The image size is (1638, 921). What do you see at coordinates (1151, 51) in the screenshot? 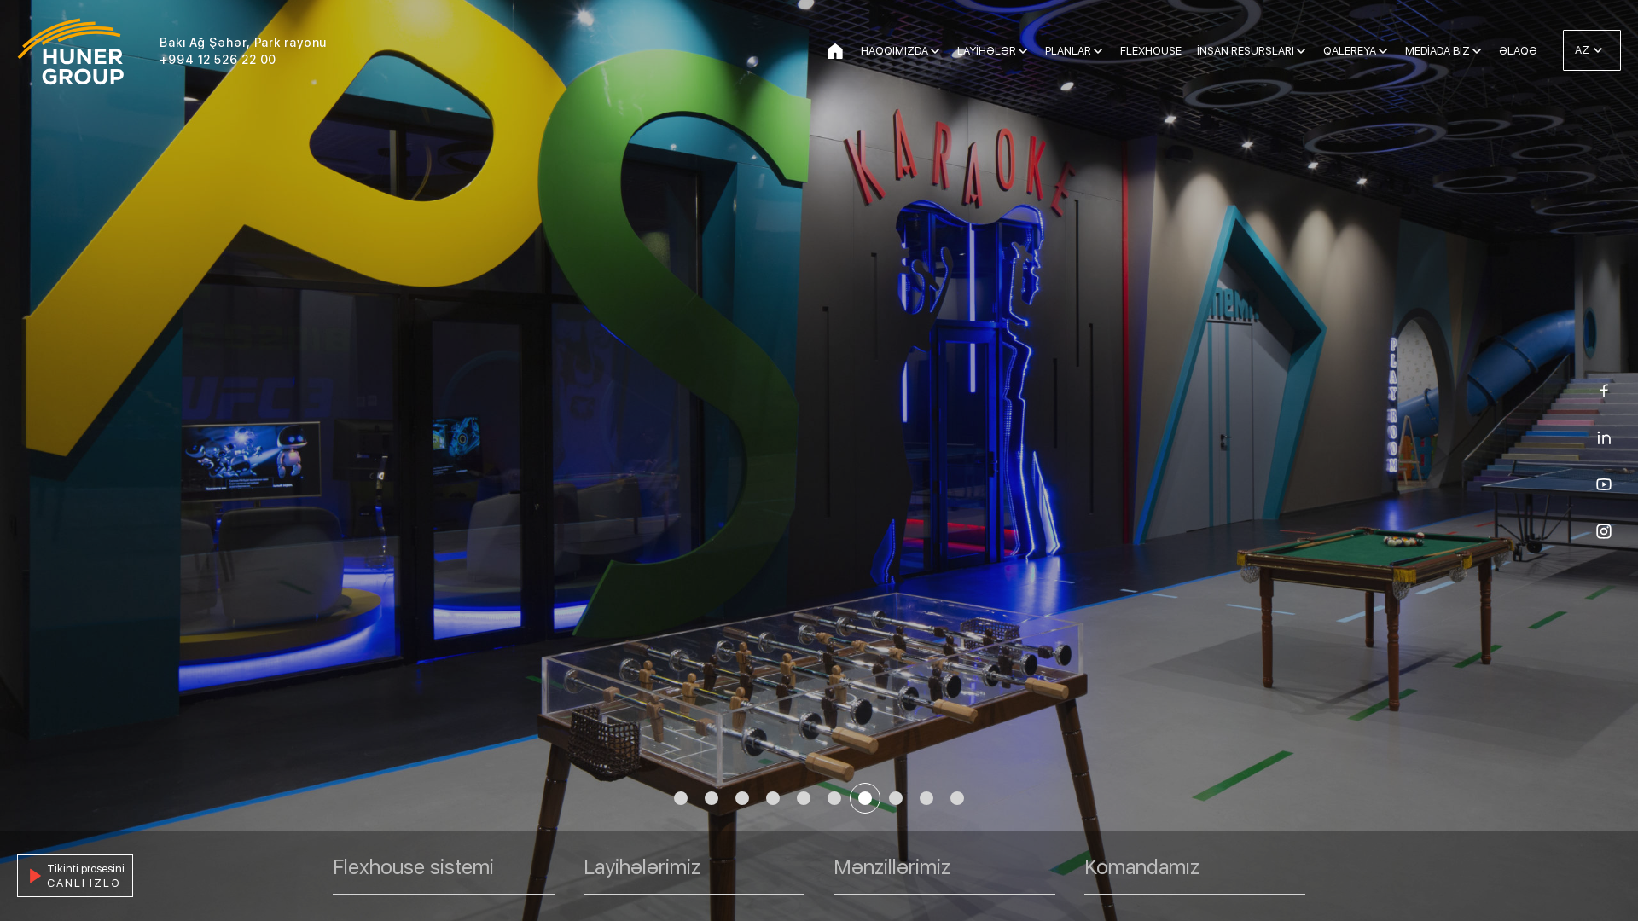
I see `FLEXHOUSE` at bounding box center [1151, 51].